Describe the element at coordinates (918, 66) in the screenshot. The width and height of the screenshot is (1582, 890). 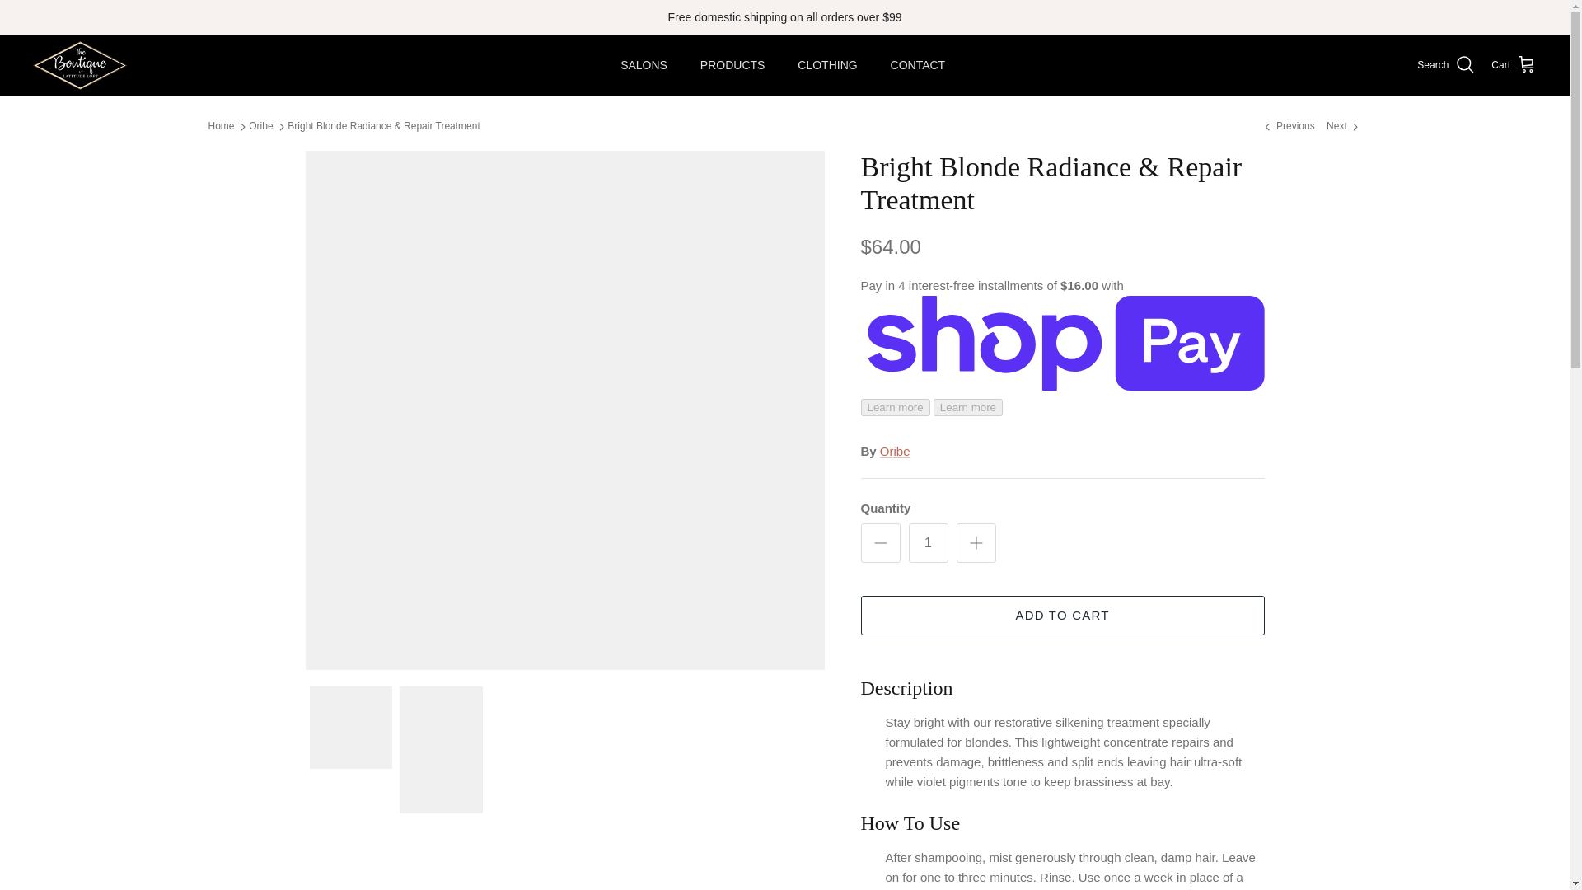
I see `CONTACT` at that location.